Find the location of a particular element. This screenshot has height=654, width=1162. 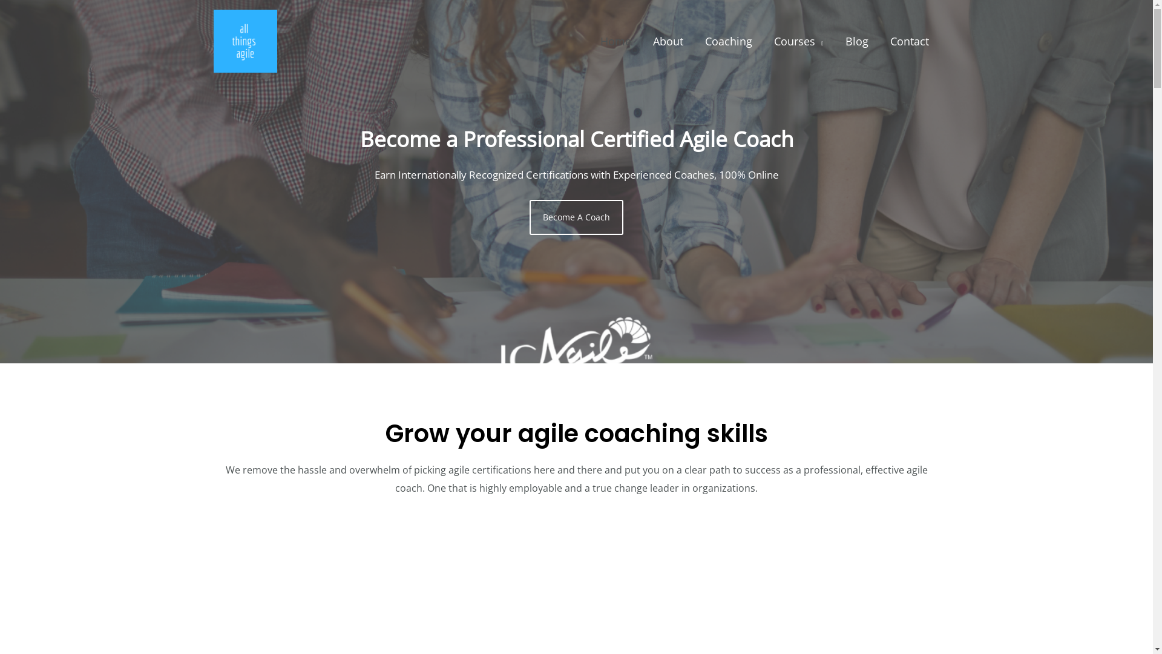

About is located at coordinates (668, 41).